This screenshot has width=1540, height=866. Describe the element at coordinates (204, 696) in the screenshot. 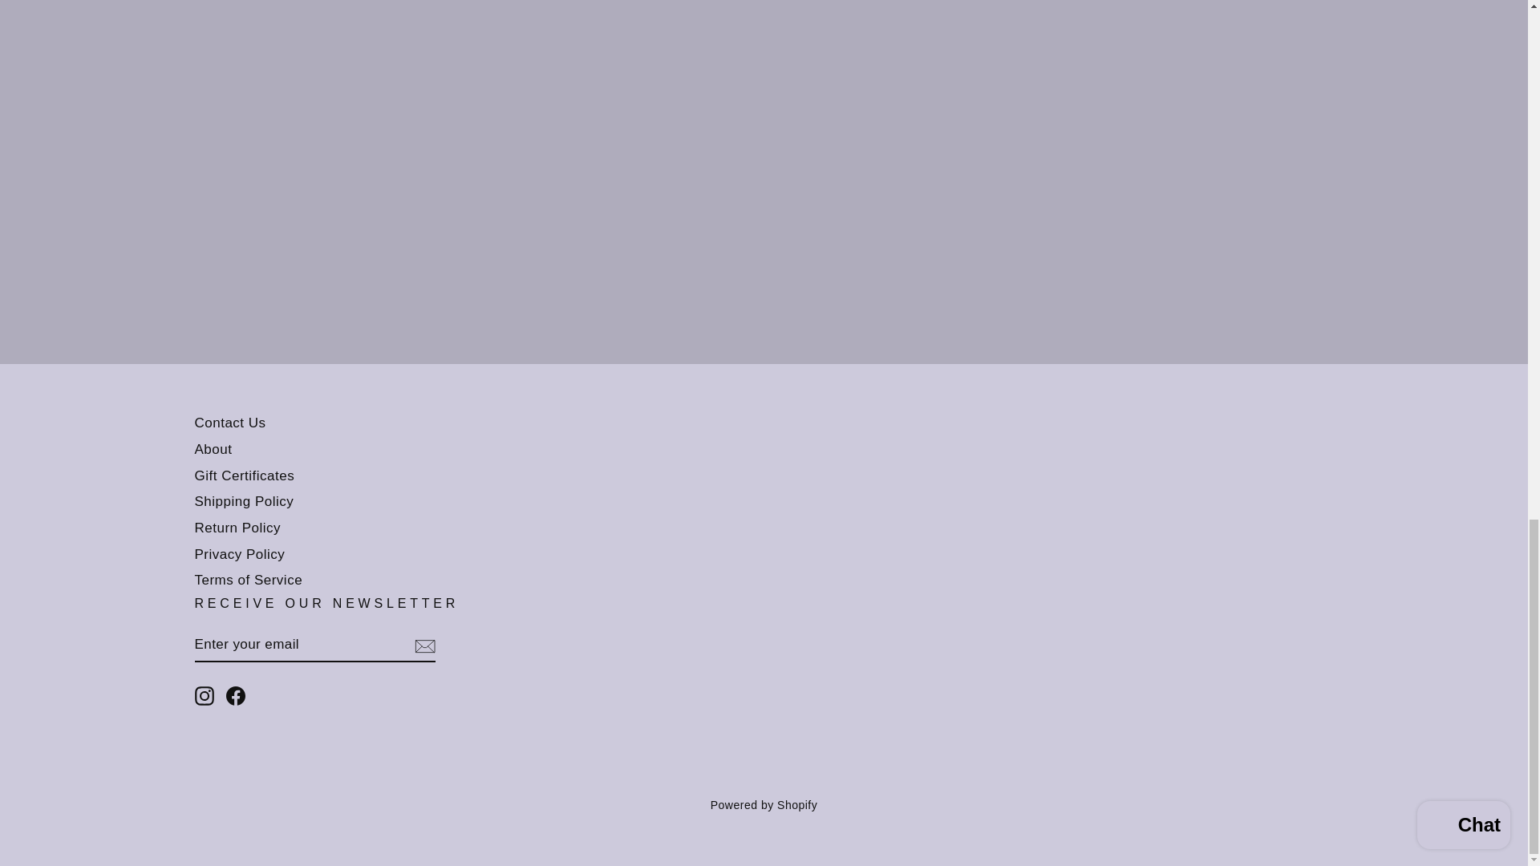

I see `instagram` at that location.